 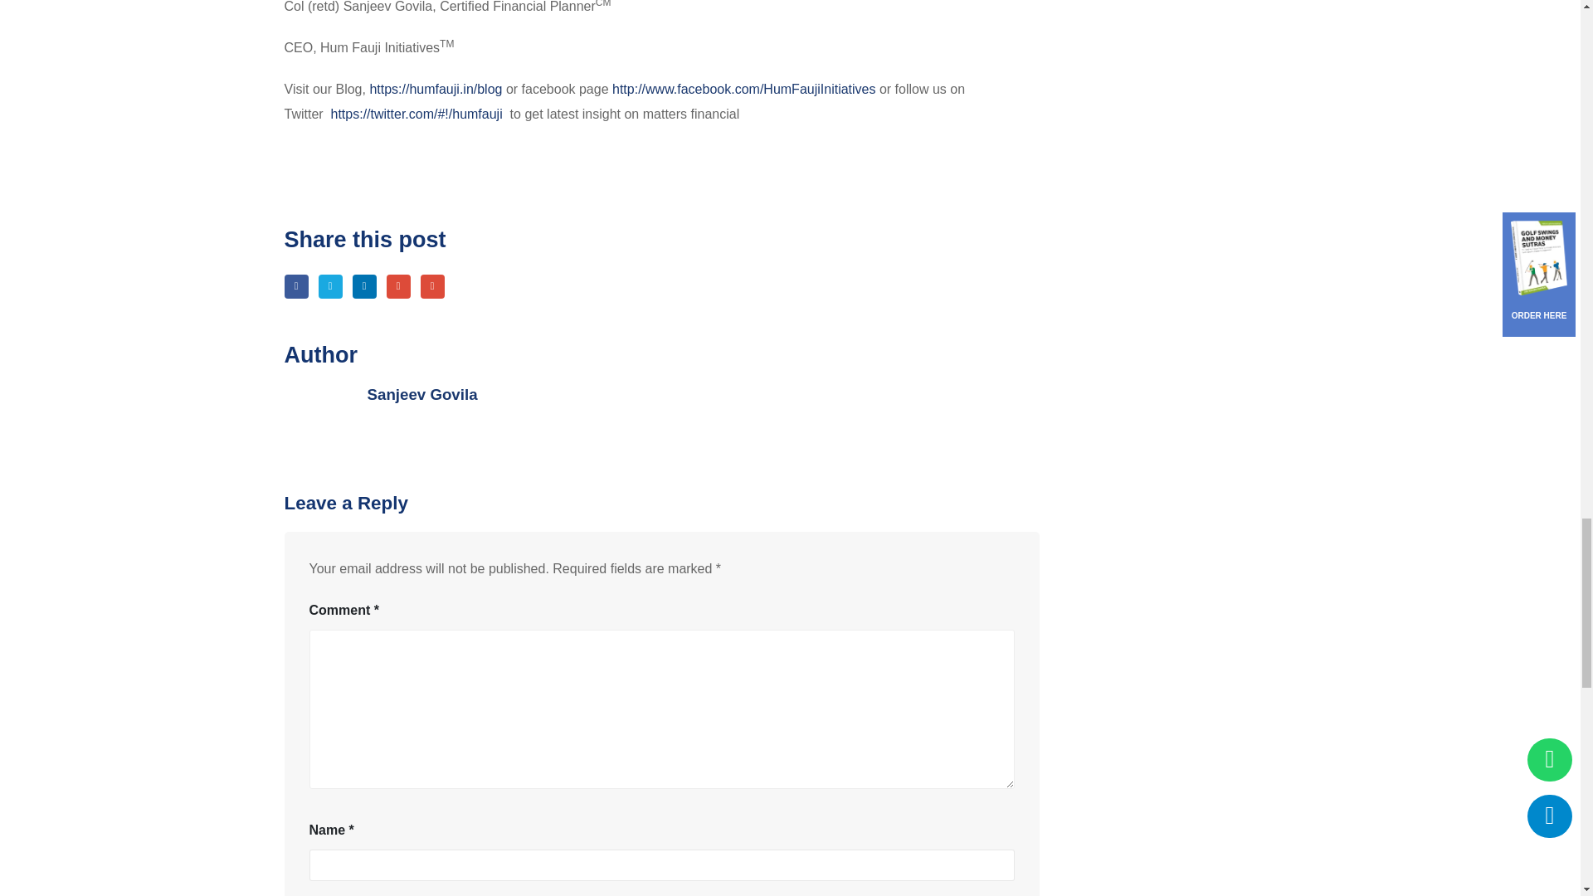 I want to click on LinkedIn, so click(x=363, y=285).